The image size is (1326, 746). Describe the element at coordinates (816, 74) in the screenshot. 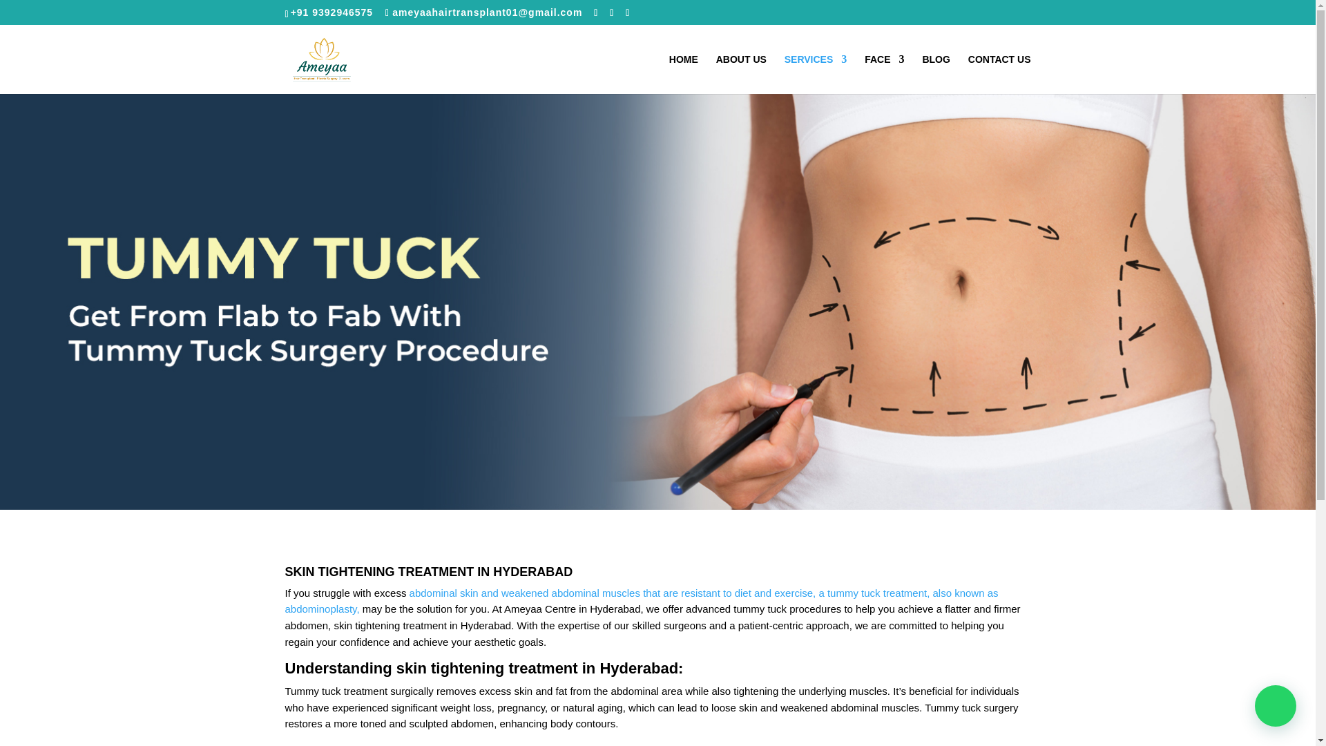

I see `SERVICES` at that location.